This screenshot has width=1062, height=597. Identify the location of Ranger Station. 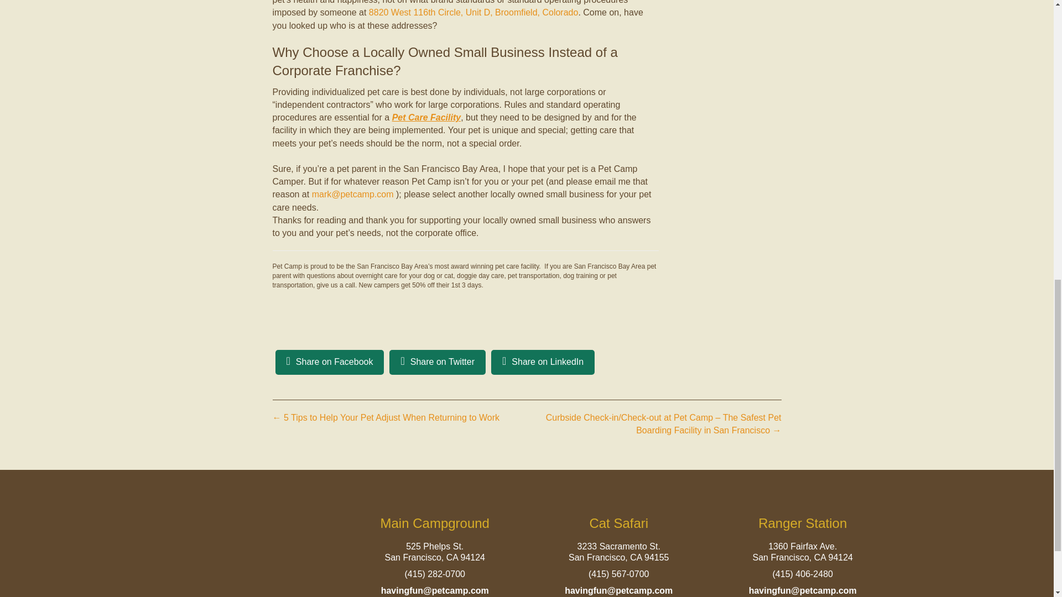
(802, 523).